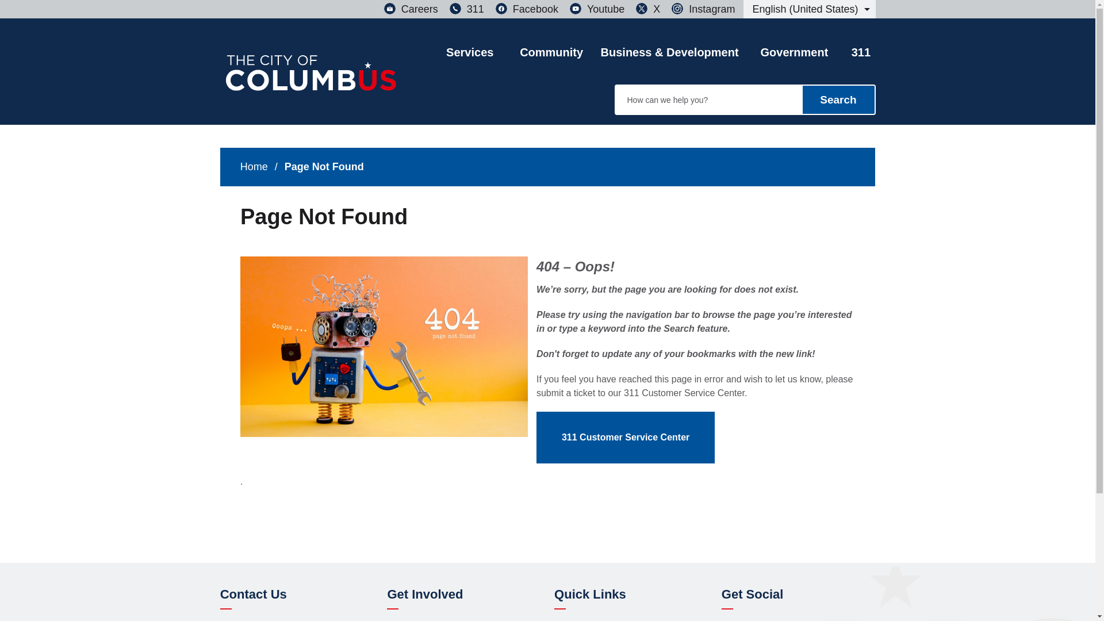 The width and height of the screenshot is (1104, 621). I want to click on Services, so click(469, 41).